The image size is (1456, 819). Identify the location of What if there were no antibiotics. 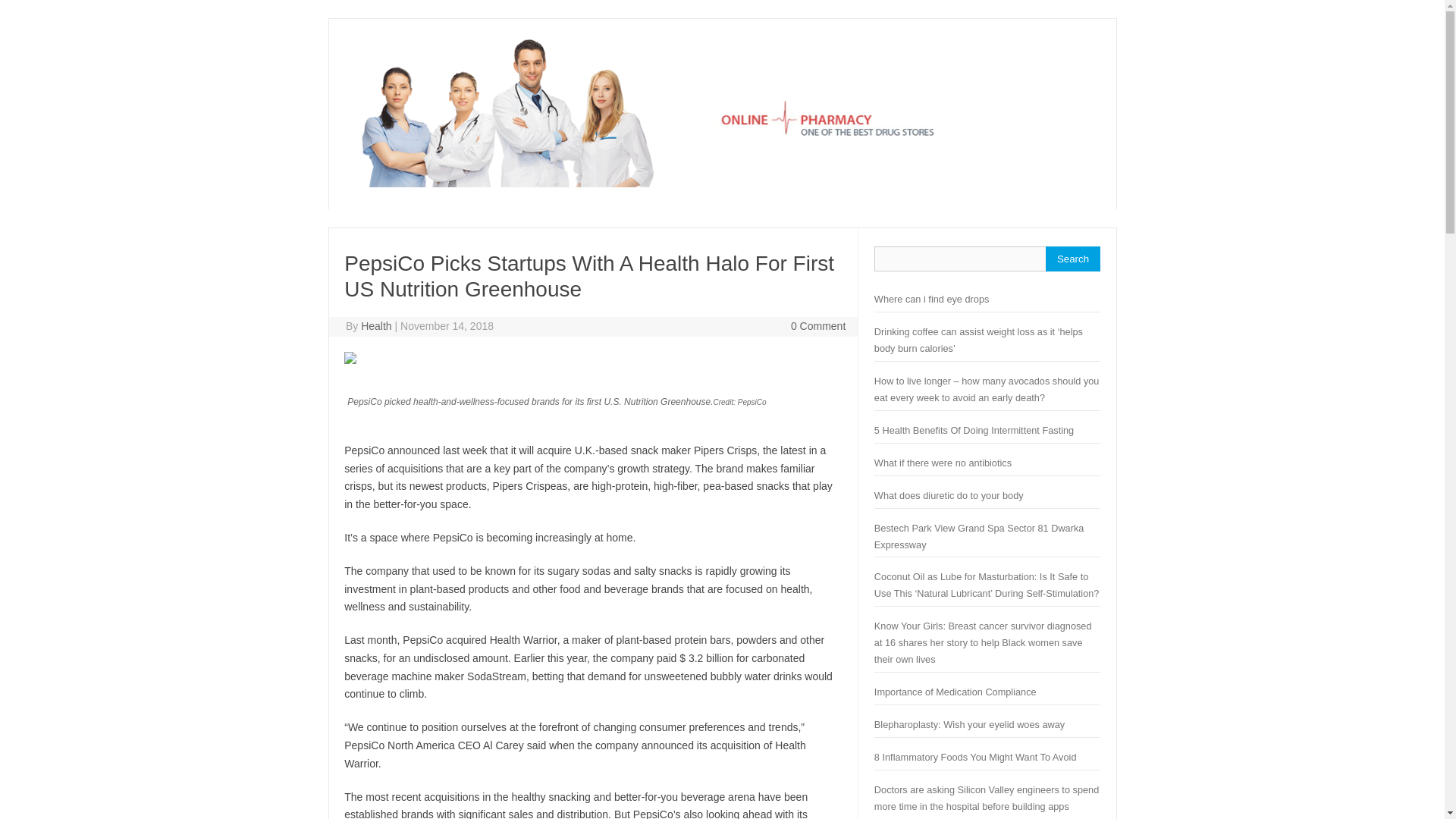
(943, 463).